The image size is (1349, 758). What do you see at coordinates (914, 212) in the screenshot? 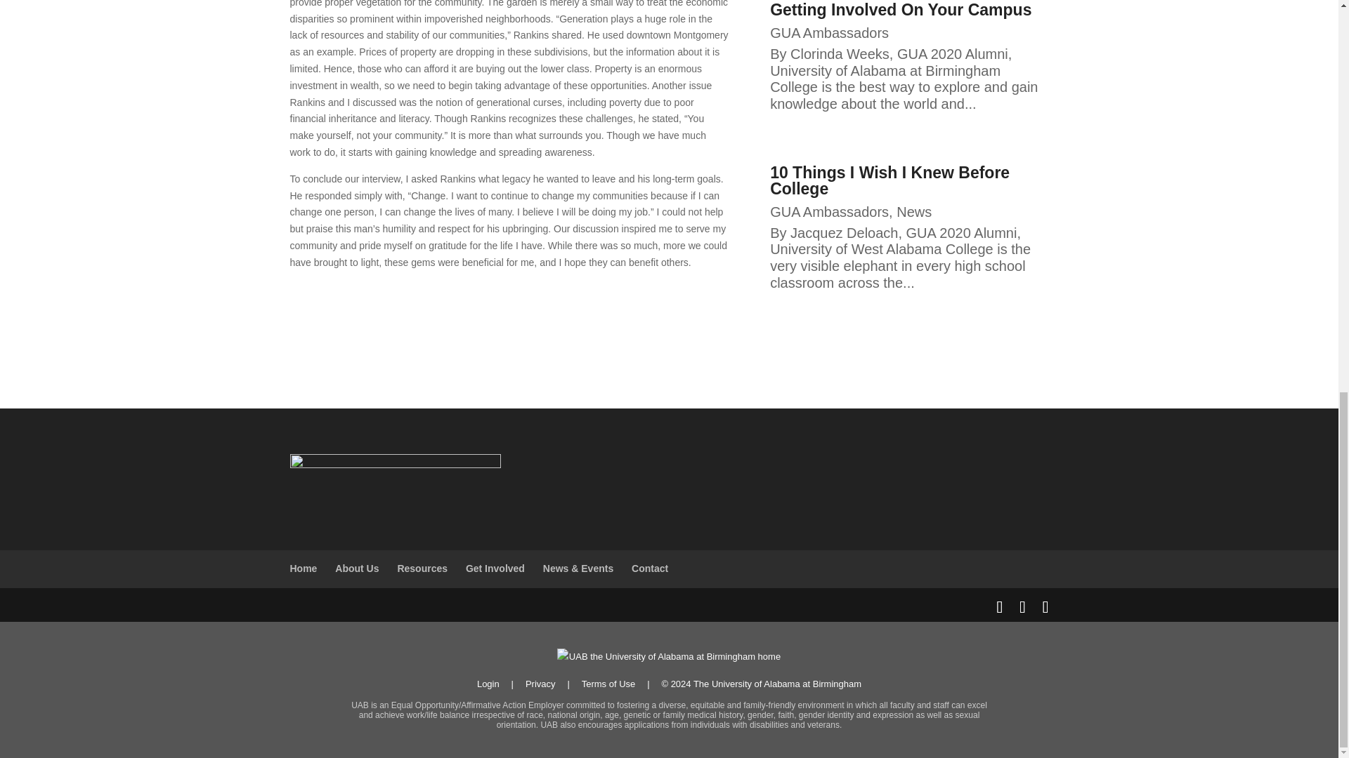
I see `News` at bounding box center [914, 212].